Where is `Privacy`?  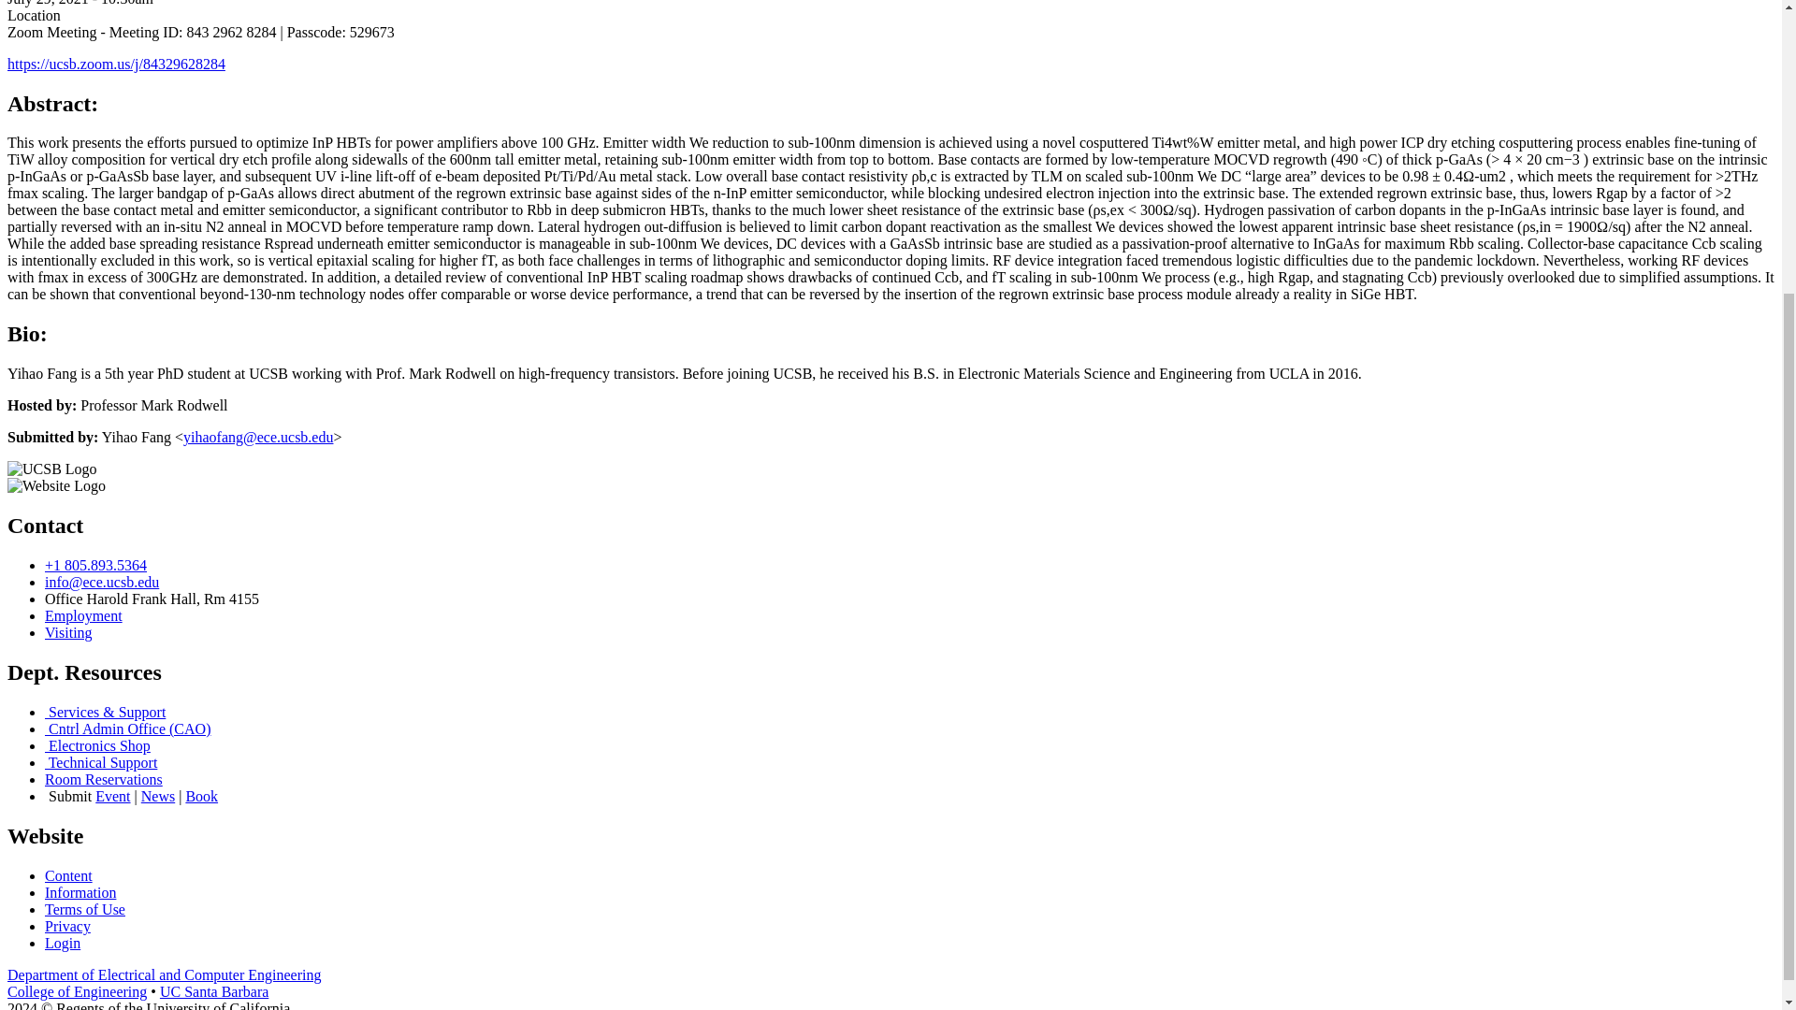 Privacy is located at coordinates (67, 926).